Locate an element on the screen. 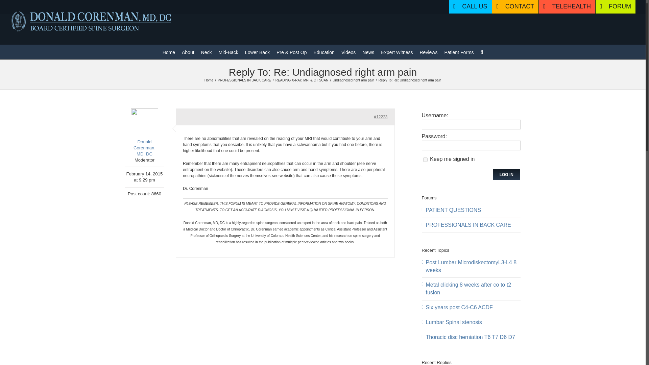 Image resolution: width=649 pixels, height=365 pixels. Mid-Back is located at coordinates (228, 51).